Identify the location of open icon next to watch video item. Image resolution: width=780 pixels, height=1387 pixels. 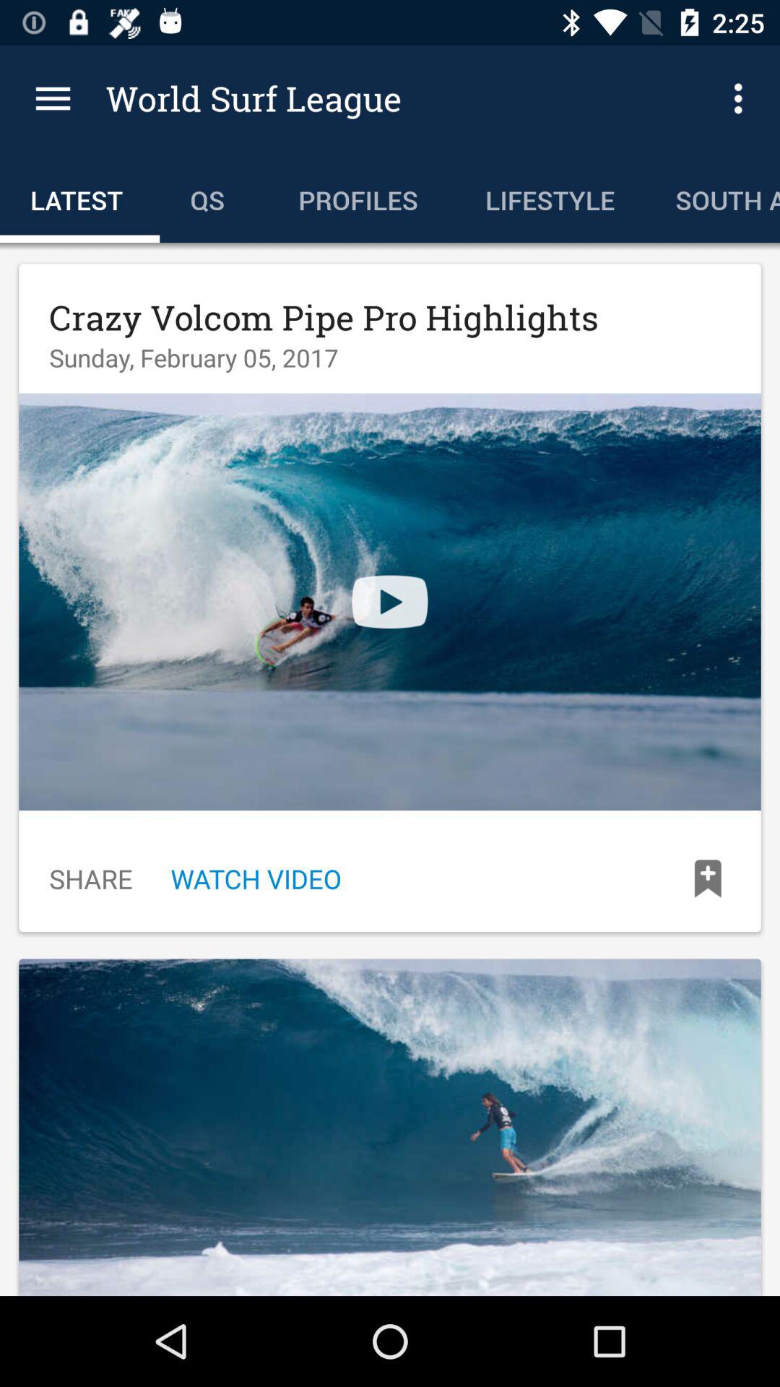
(91, 878).